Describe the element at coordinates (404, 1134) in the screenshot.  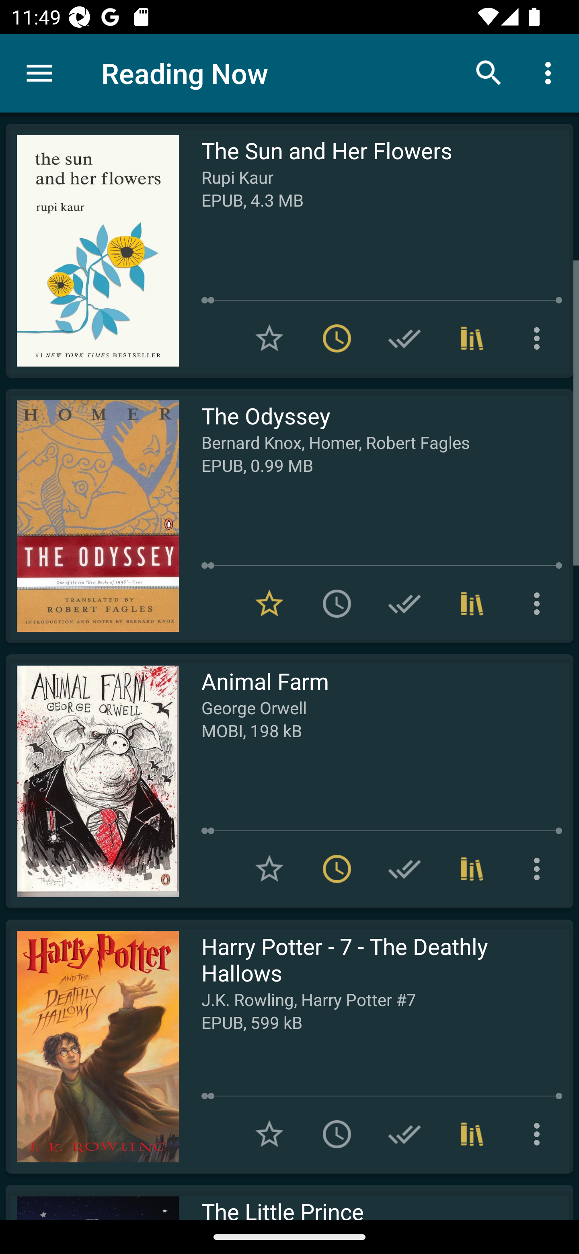
I see `Add to Have read` at that location.